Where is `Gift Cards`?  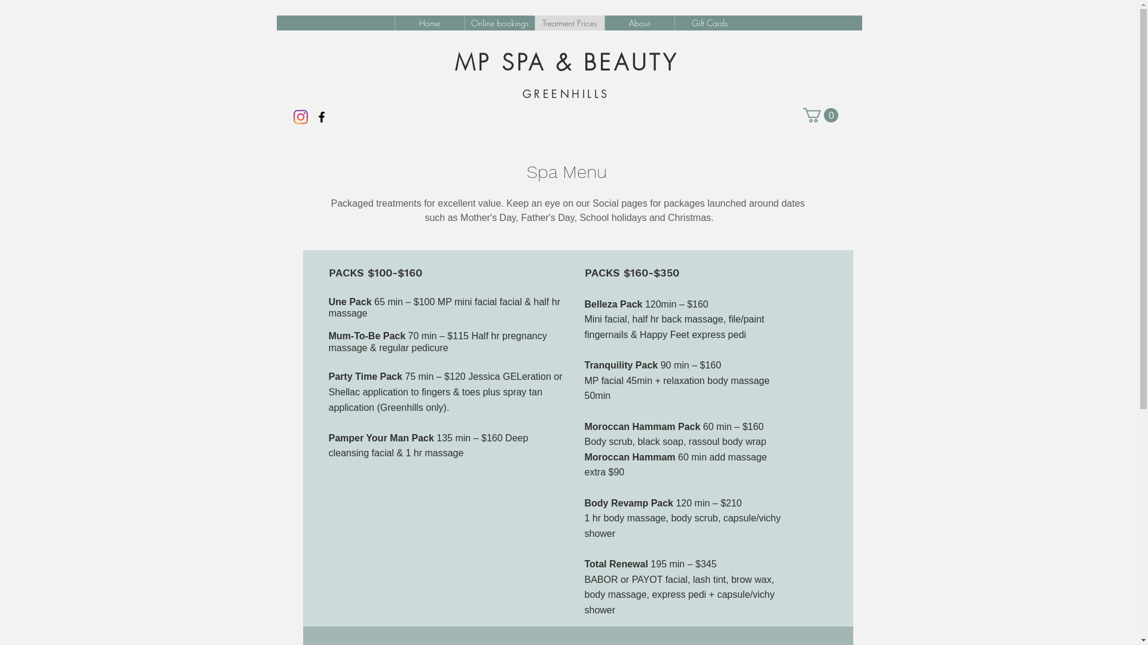
Gift Cards is located at coordinates (709, 23).